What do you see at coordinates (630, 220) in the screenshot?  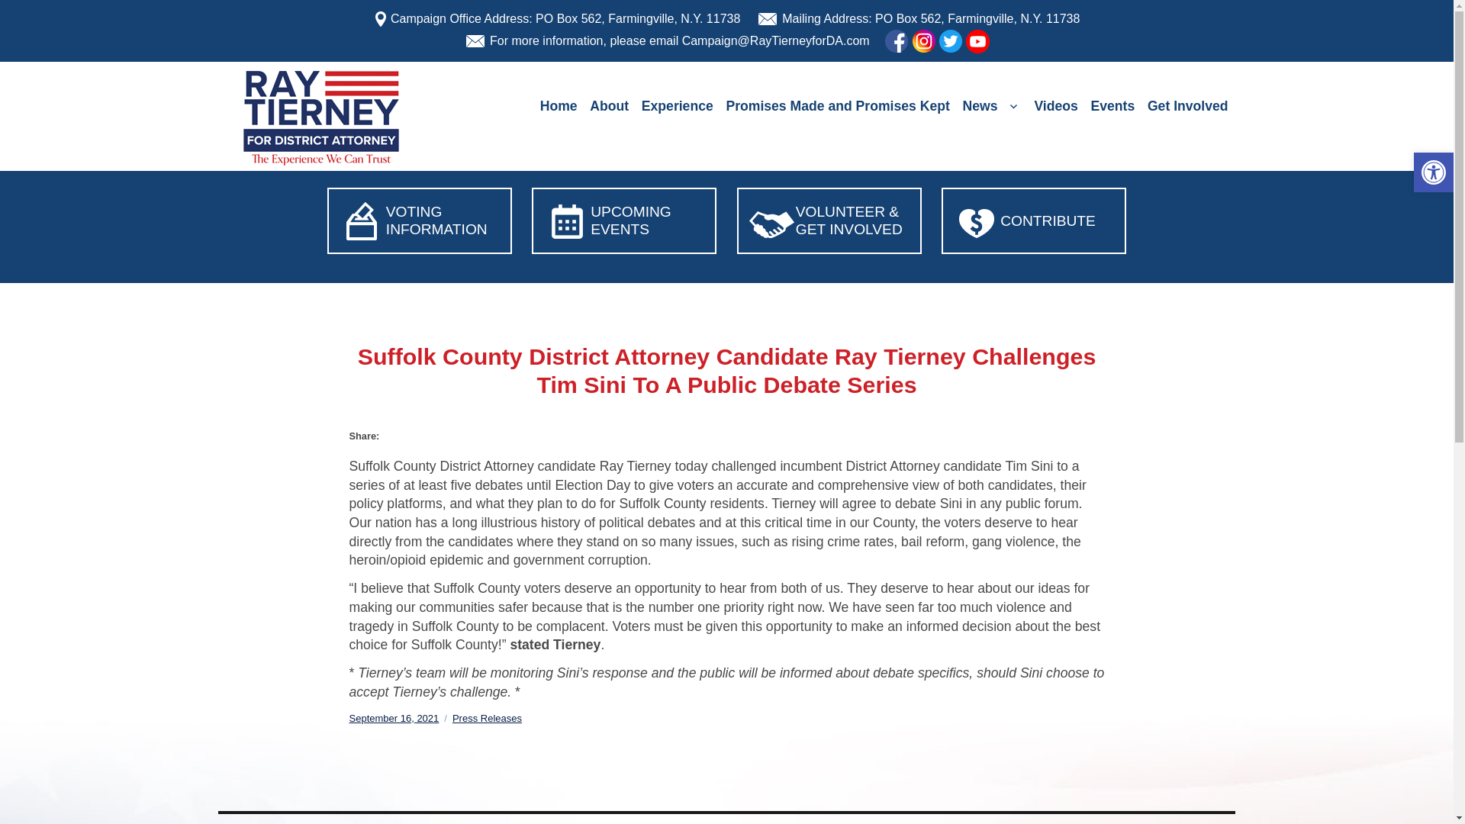 I see `UPCOMING EVENTS` at bounding box center [630, 220].